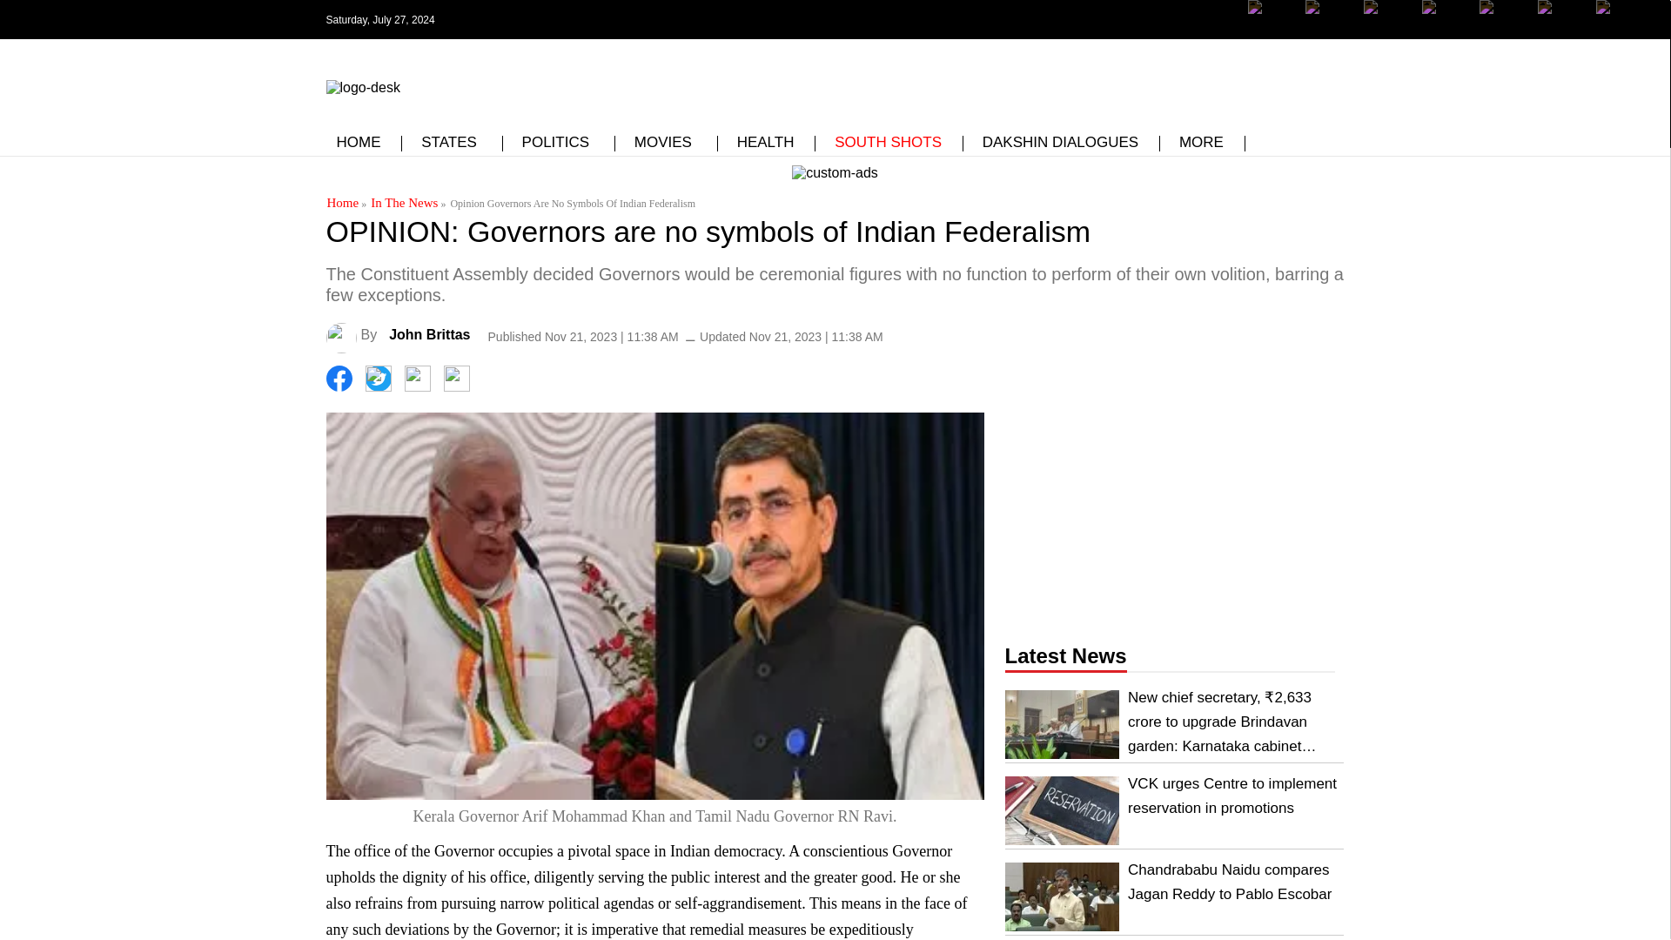 The height and width of the screenshot is (940, 1671). Describe the element at coordinates (1446, 19) in the screenshot. I see `SouthFirst youtube` at that location.